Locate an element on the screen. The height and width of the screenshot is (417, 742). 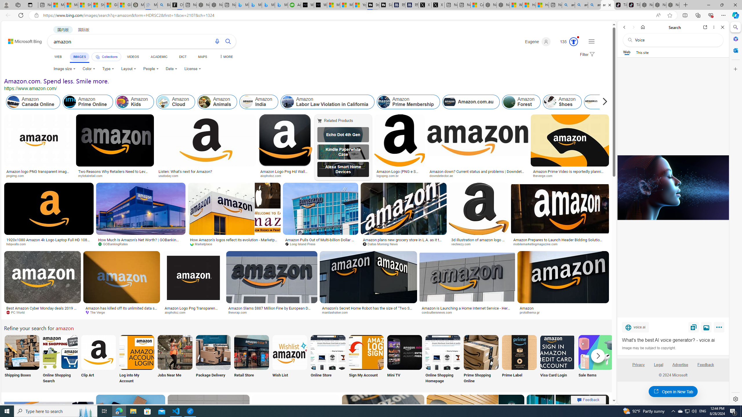
Amazon Visa Card Login Visa Card Login is located at coordinates (558, 360).